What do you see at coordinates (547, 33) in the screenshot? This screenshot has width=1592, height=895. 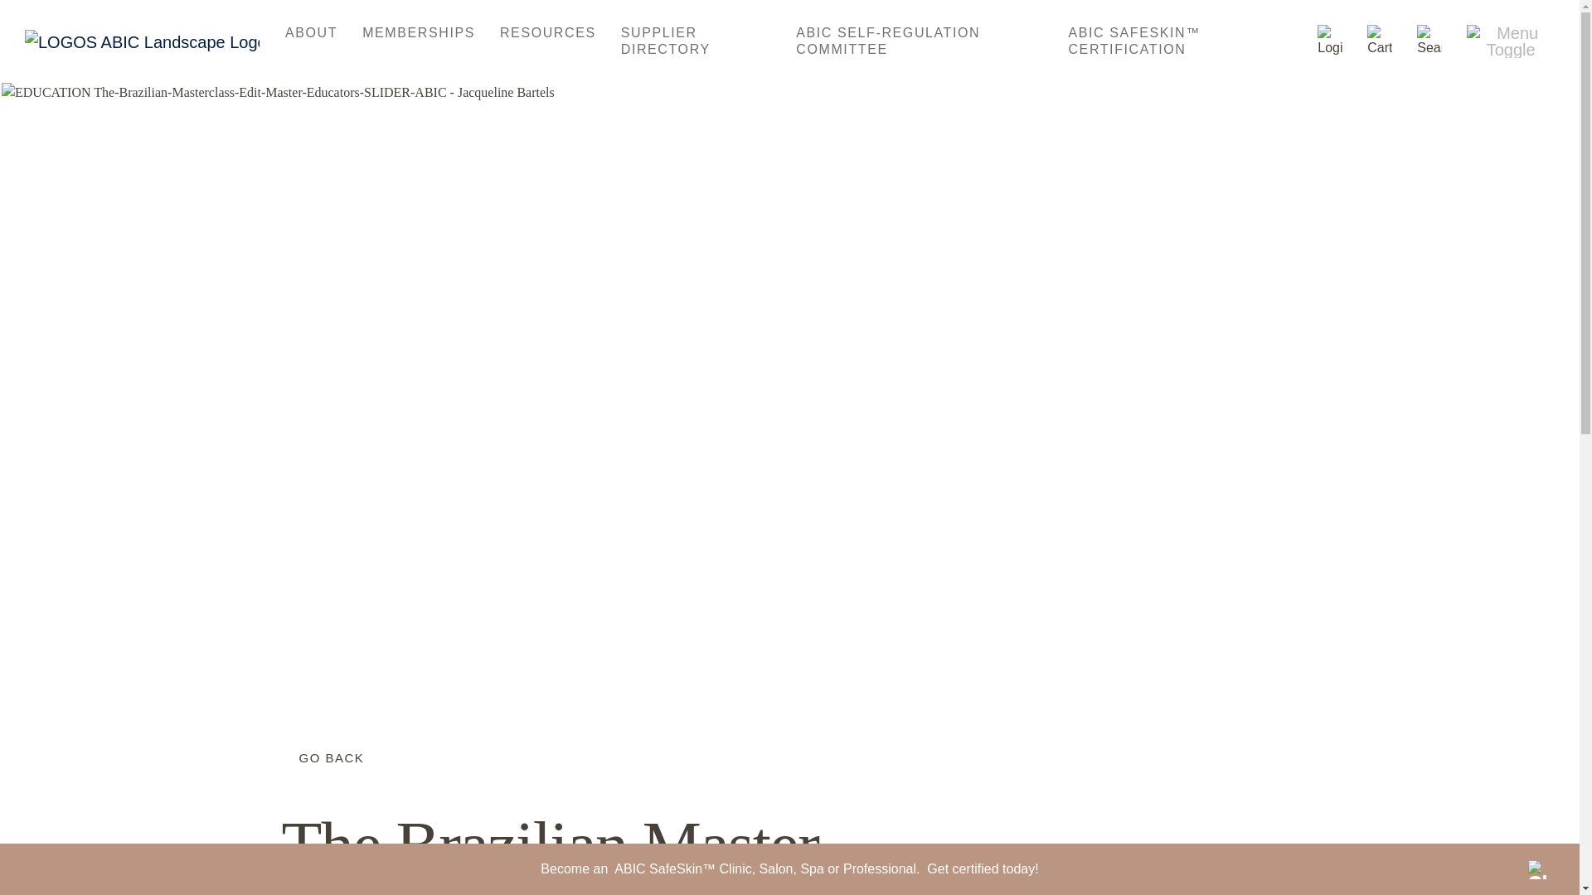 I see `RESOURCES` at bounding box center [547, 33].